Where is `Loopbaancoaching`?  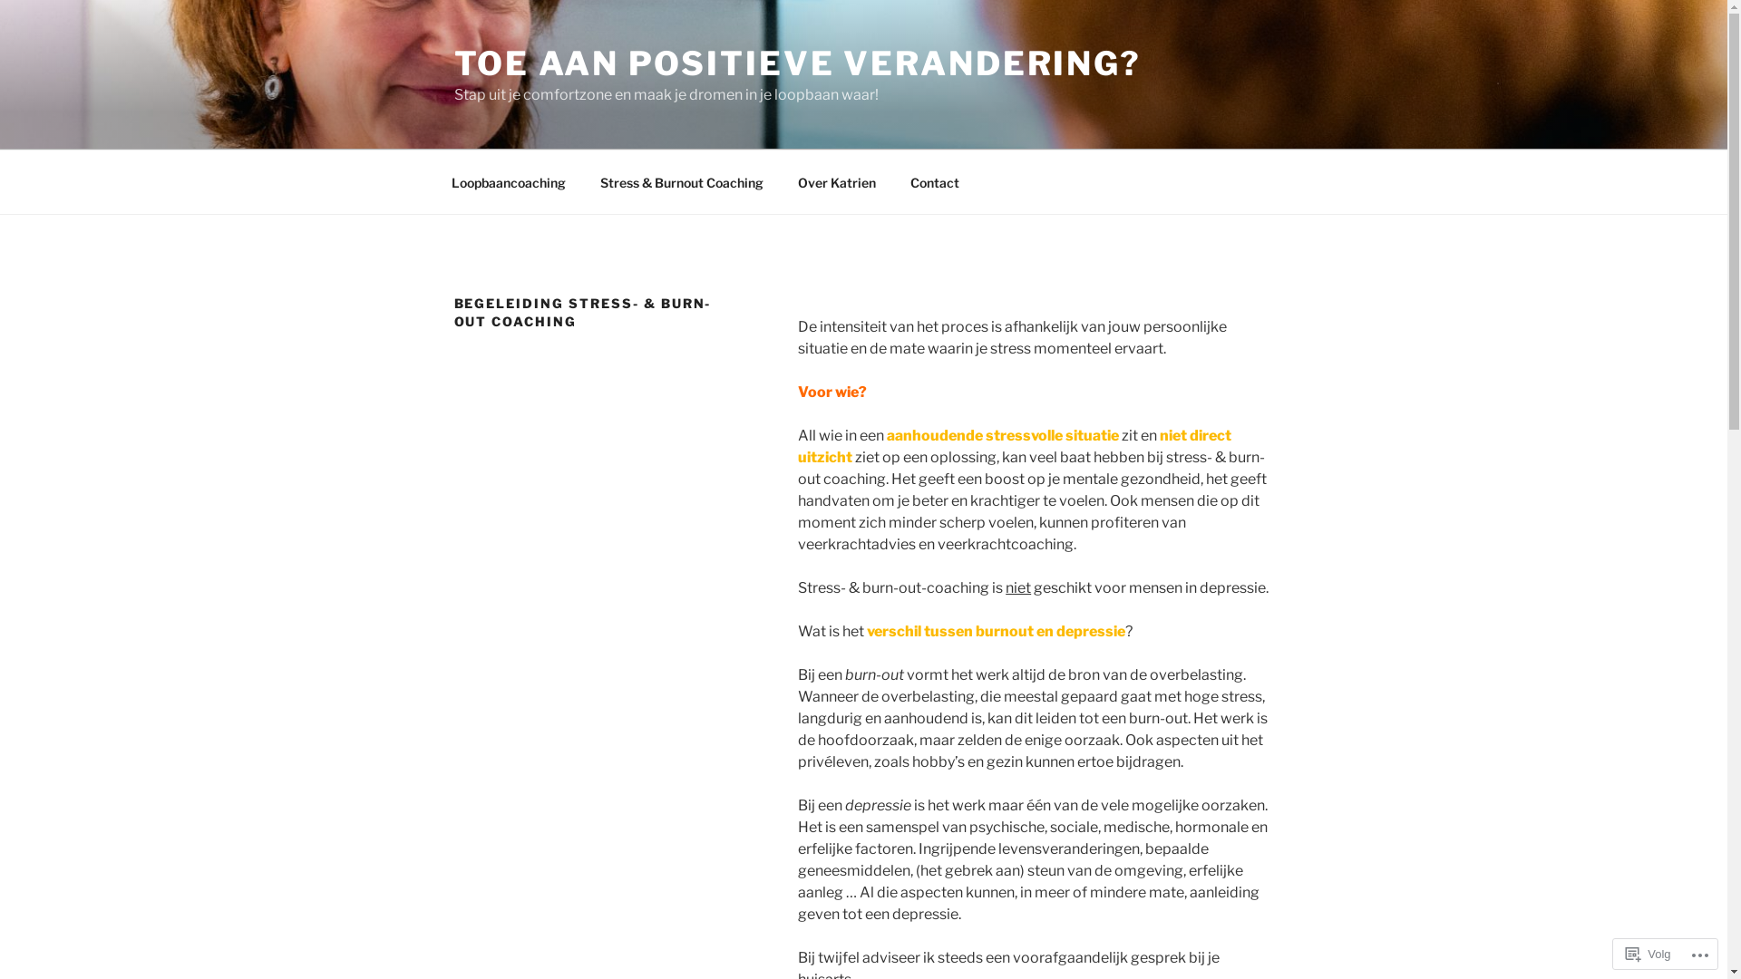
Loopbaancoaching is located at coordinates (508, 181).